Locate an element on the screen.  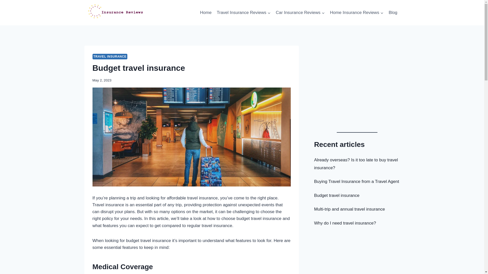
Car Insurance Reviews is located at coordinates (300, 13).